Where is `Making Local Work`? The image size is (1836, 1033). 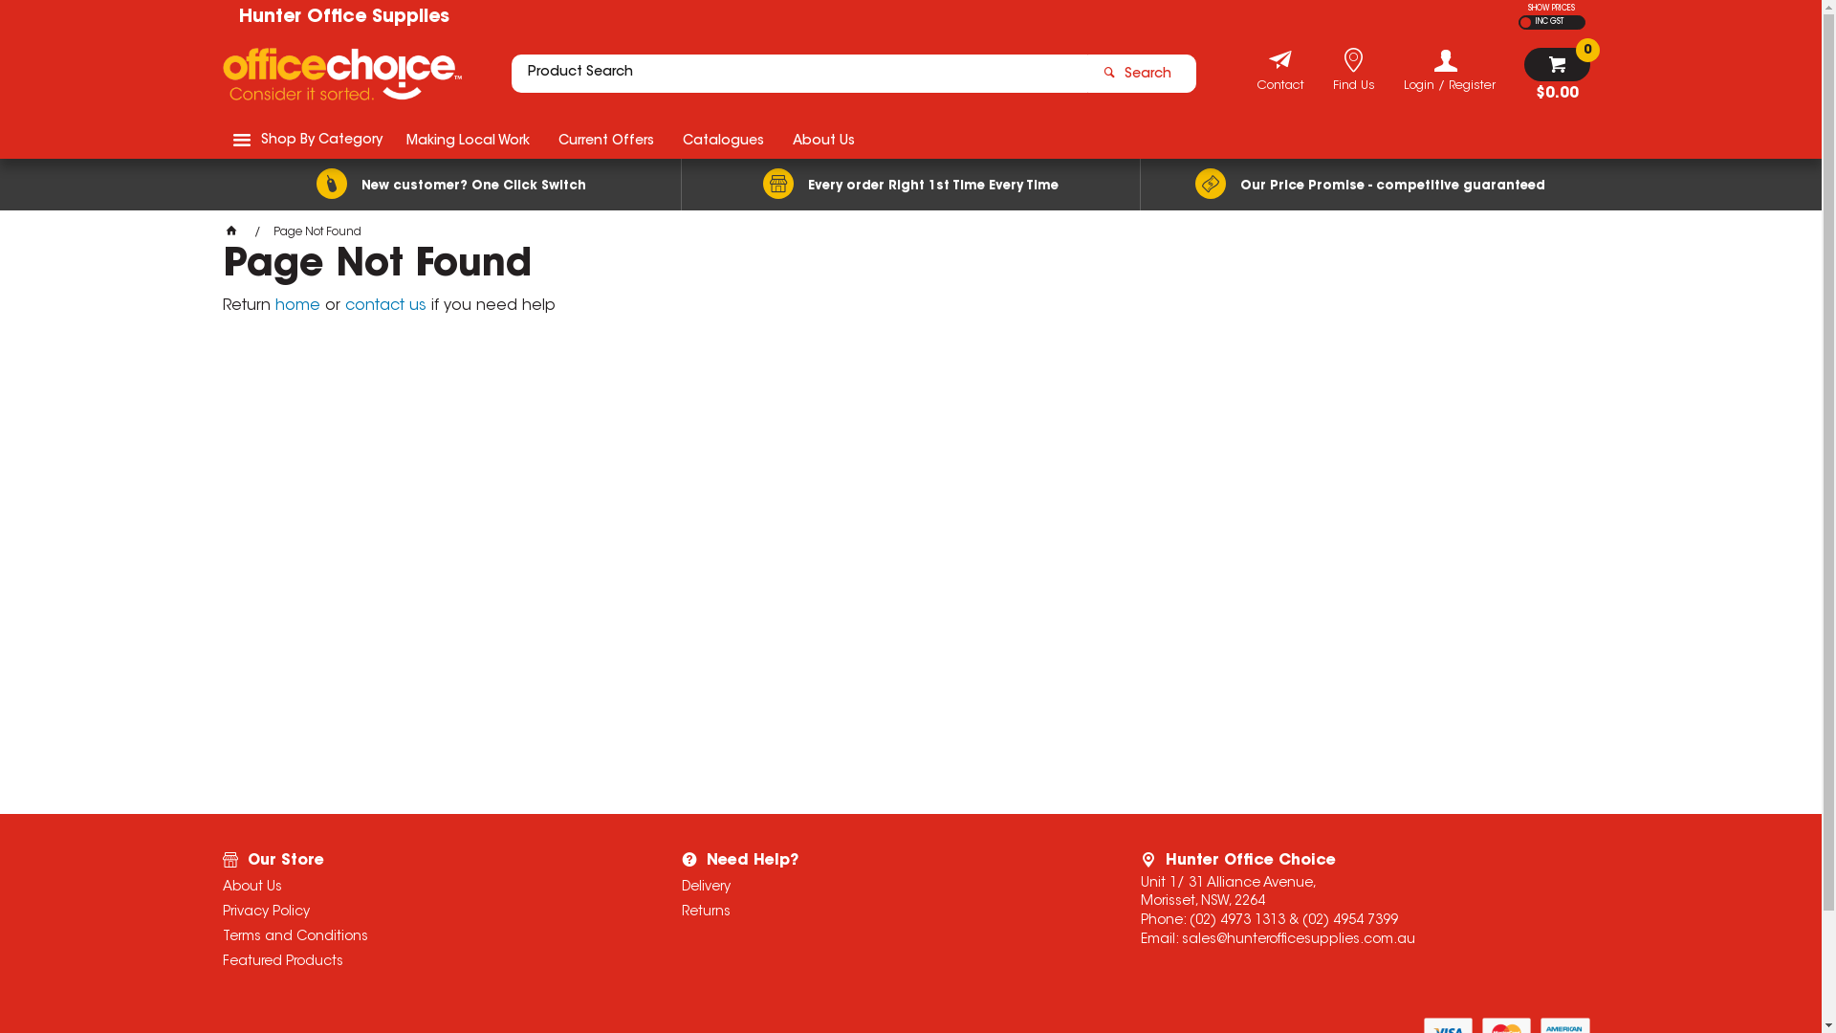
Making Local Work is located at coordinates (469, 140).